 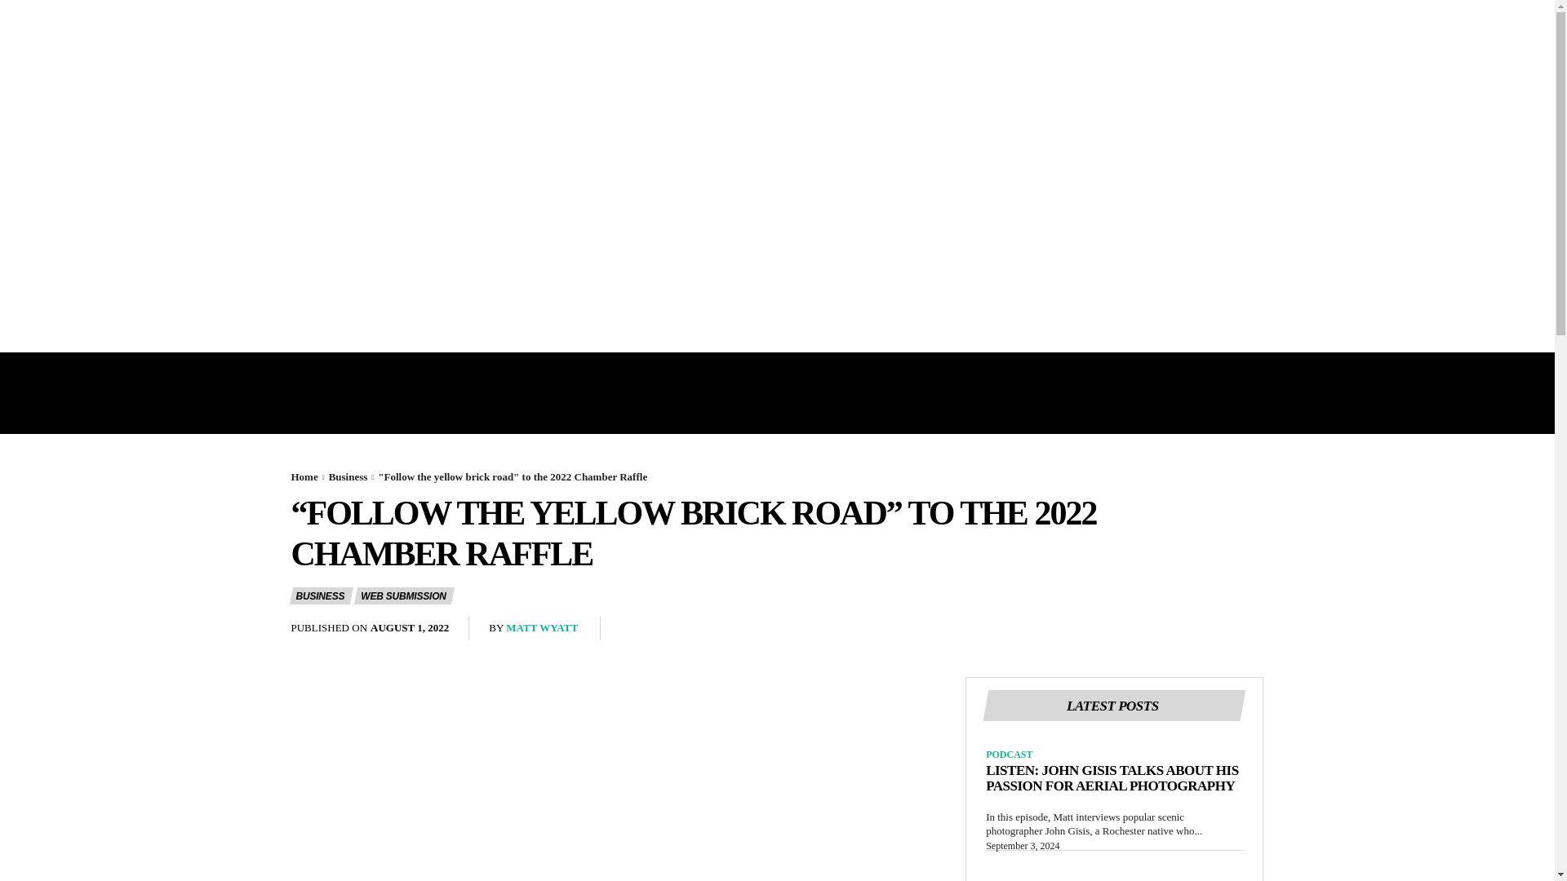 What do you see at coordinates (359, 201) in the screenshot?
I see `SEARCH` at bounding box center [359, 201].